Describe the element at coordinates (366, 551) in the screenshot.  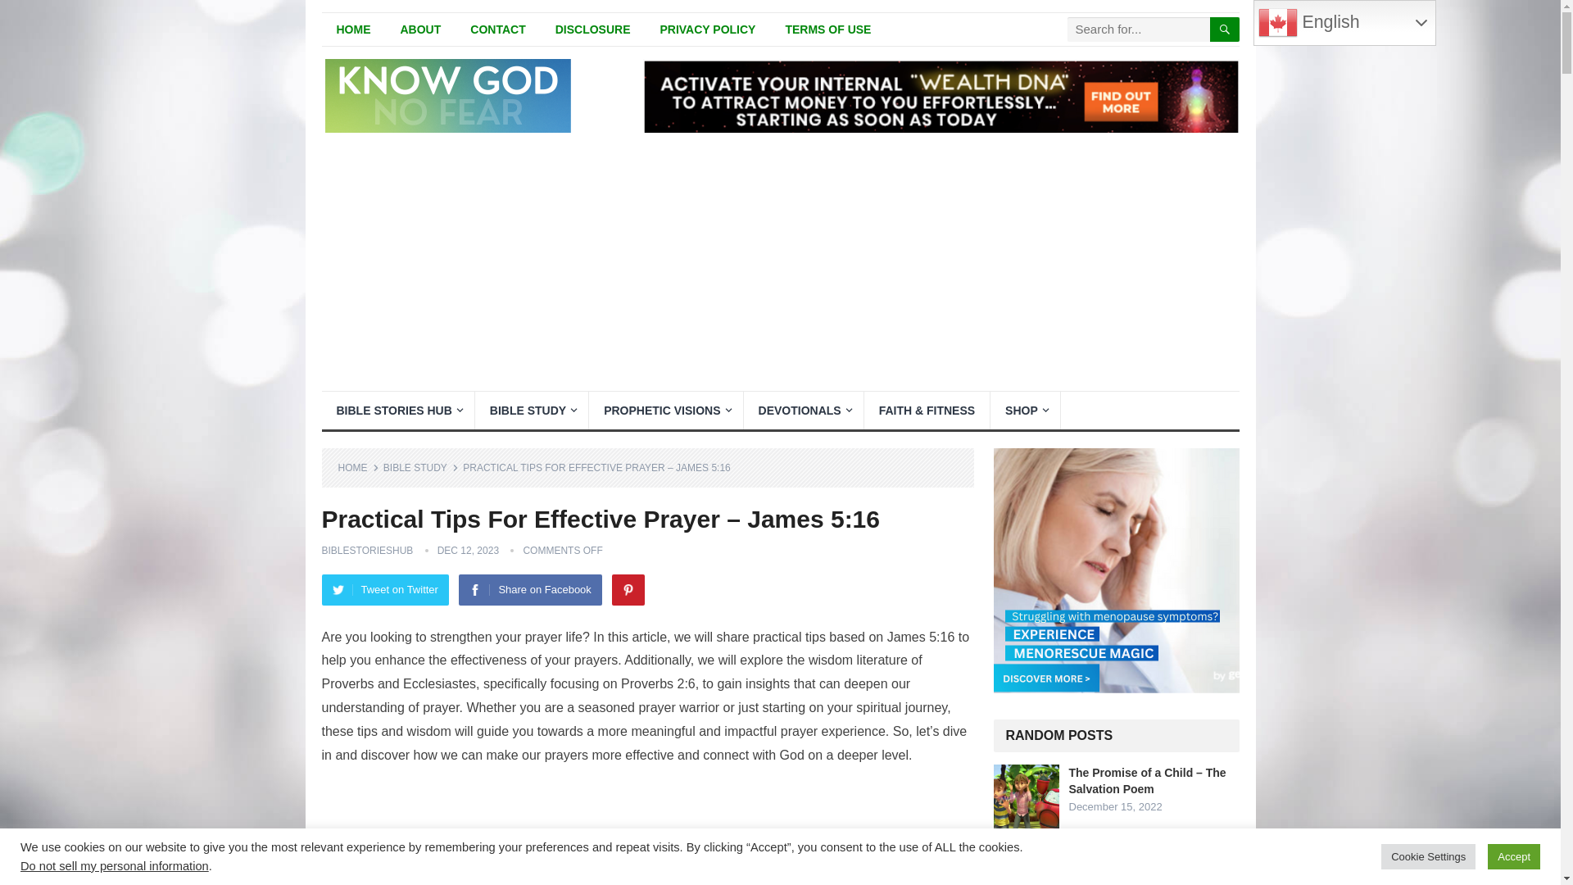
I see `BIBLESTORIESHUB` at that location.